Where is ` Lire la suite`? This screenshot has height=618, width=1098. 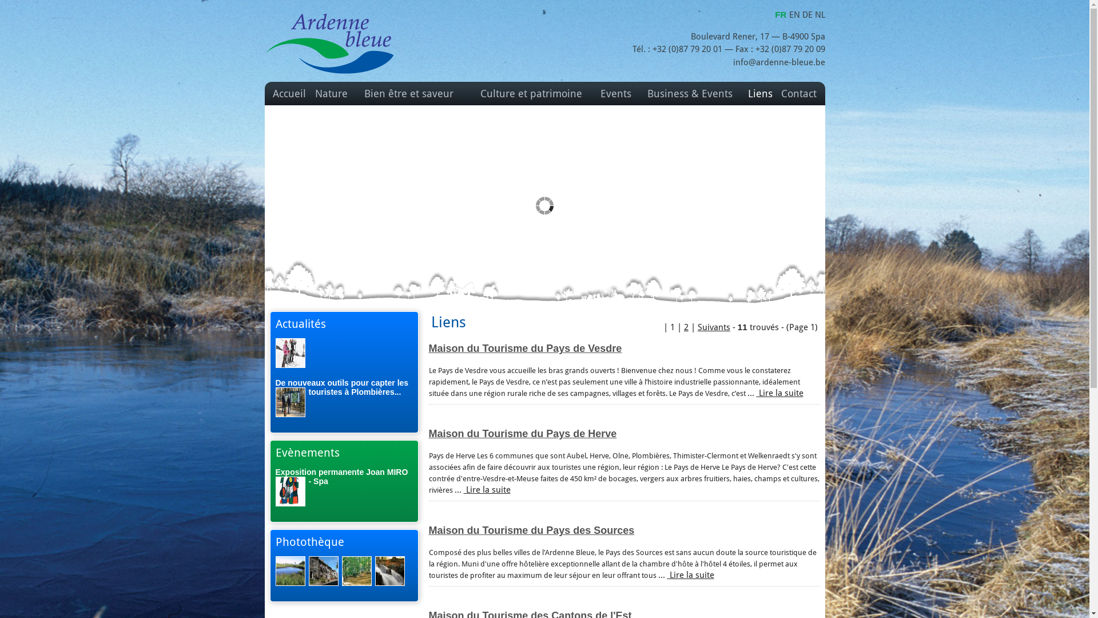
 Lire la suite is located at coordinates (487, 490).